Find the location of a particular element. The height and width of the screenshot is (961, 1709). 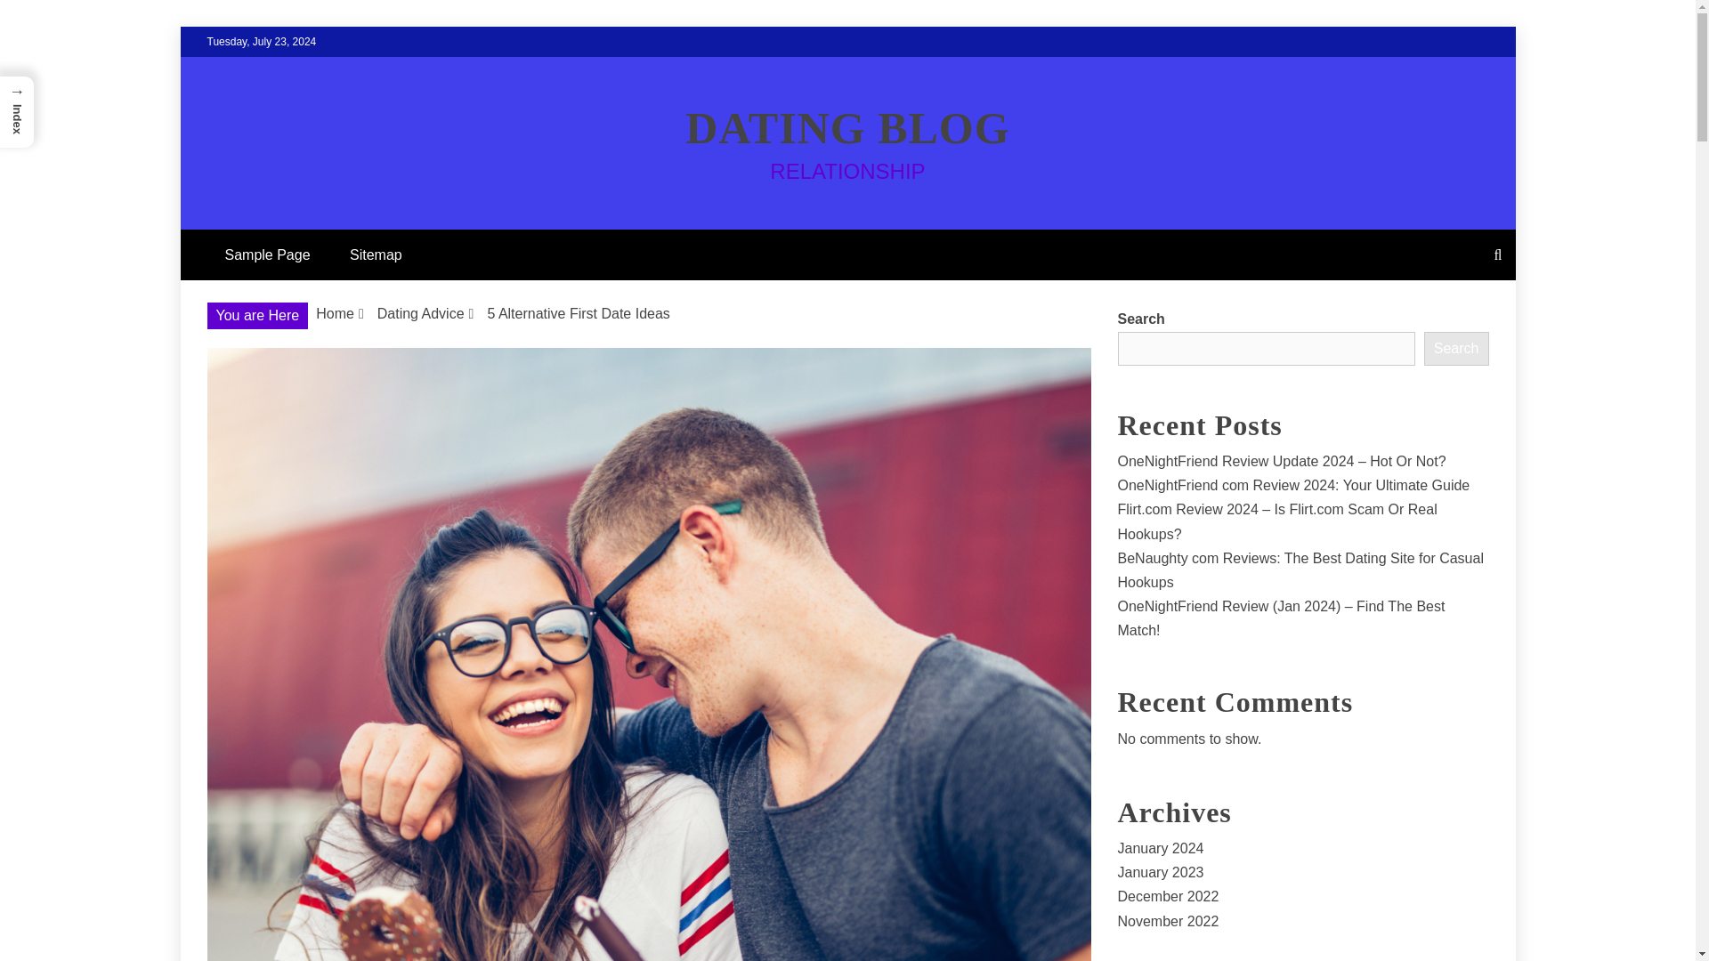

DATING BLOG is located at coordinates (847, 127).